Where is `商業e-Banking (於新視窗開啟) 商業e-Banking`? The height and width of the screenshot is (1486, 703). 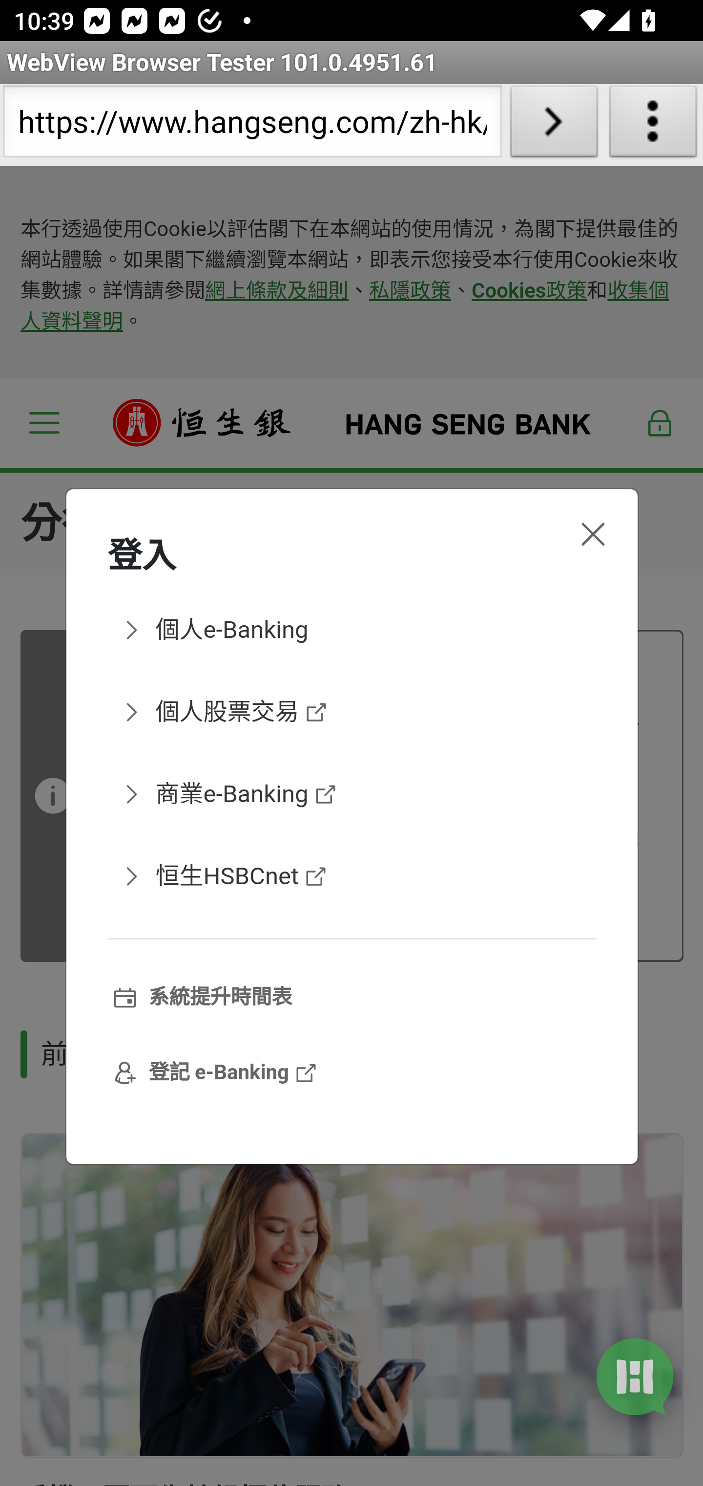 商業e-Banking (於新視窗開啟) 商業e-Banking is located at coordinates (352, 793).